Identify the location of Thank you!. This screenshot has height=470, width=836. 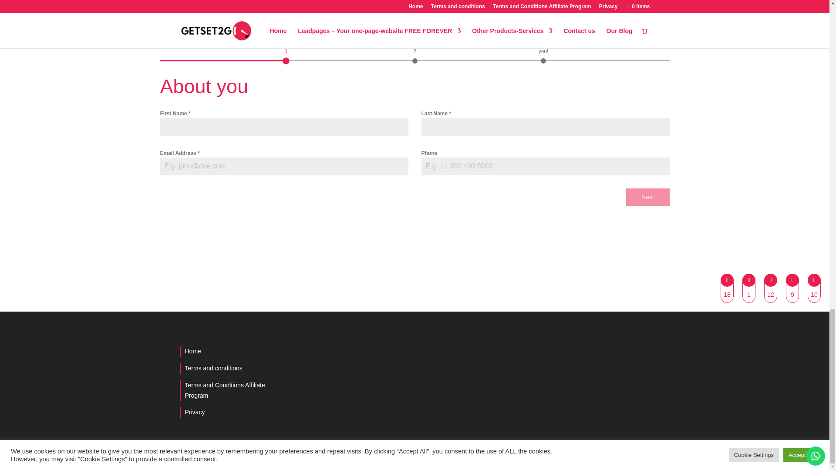
(543, 50).